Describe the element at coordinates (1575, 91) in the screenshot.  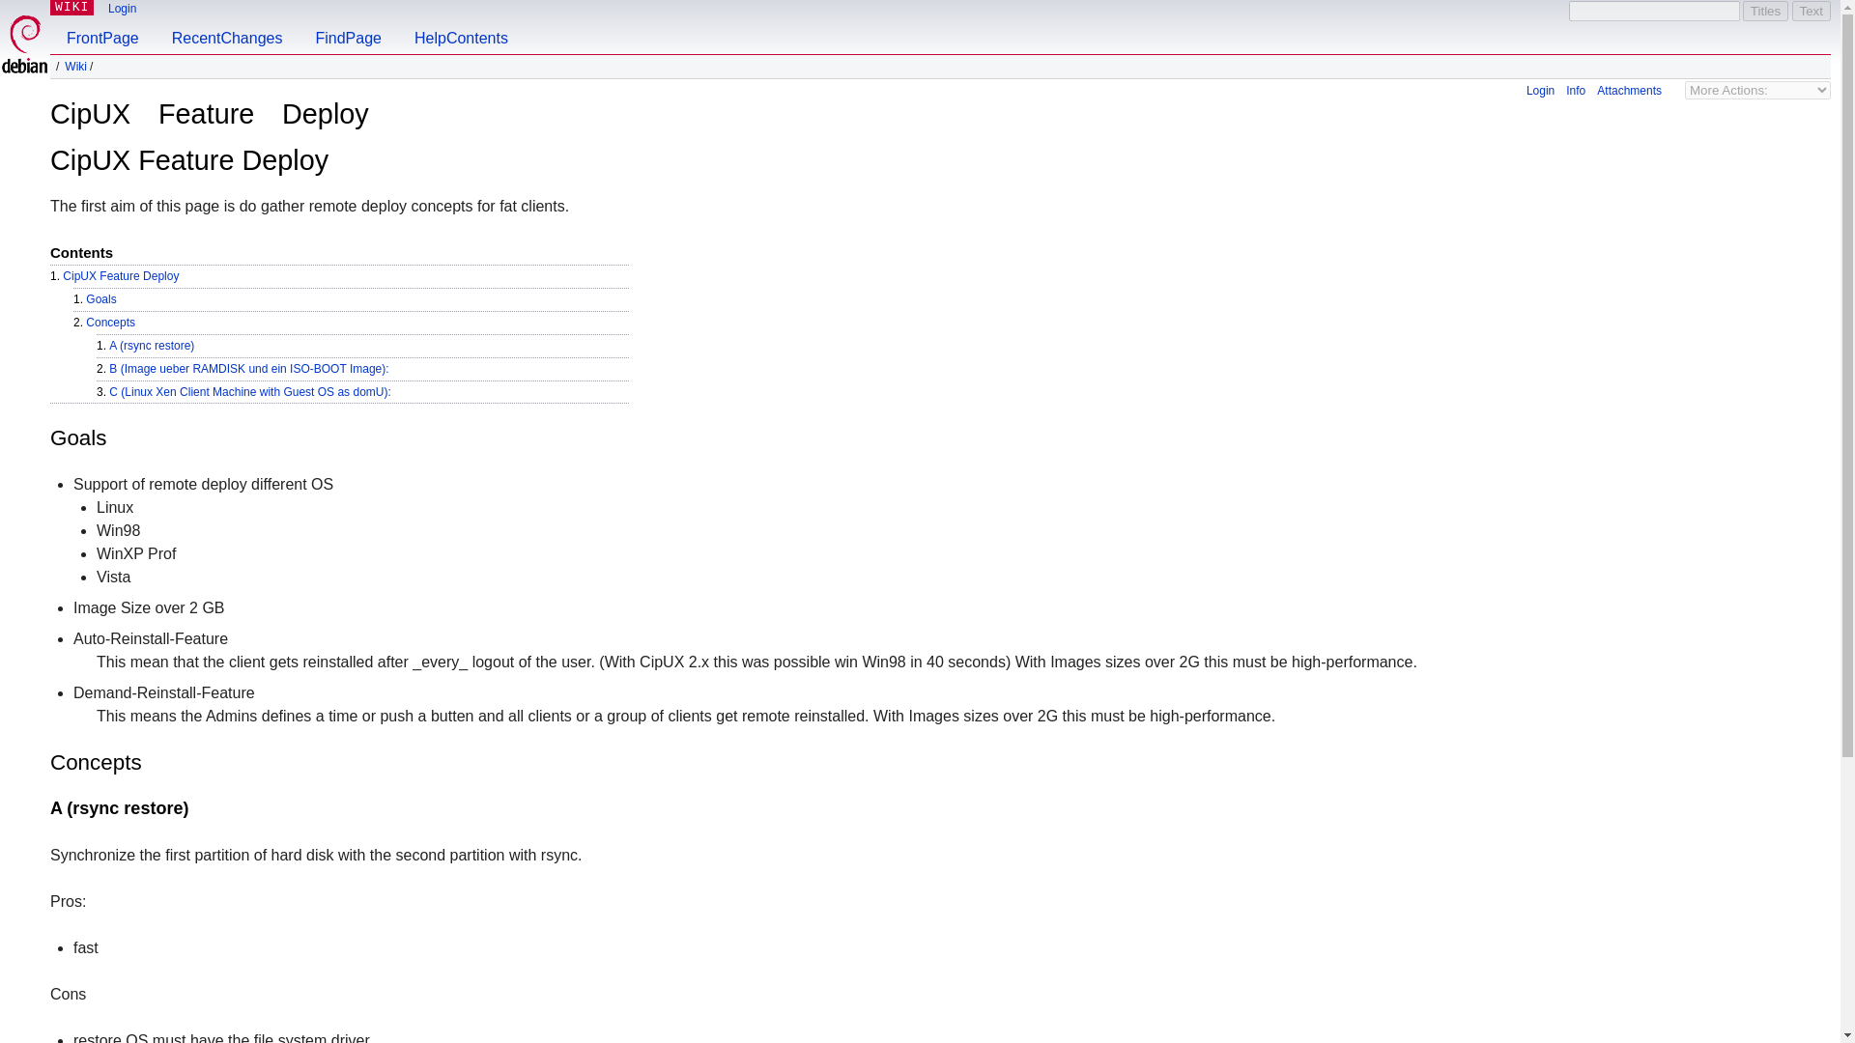
I see `Info` at that location.